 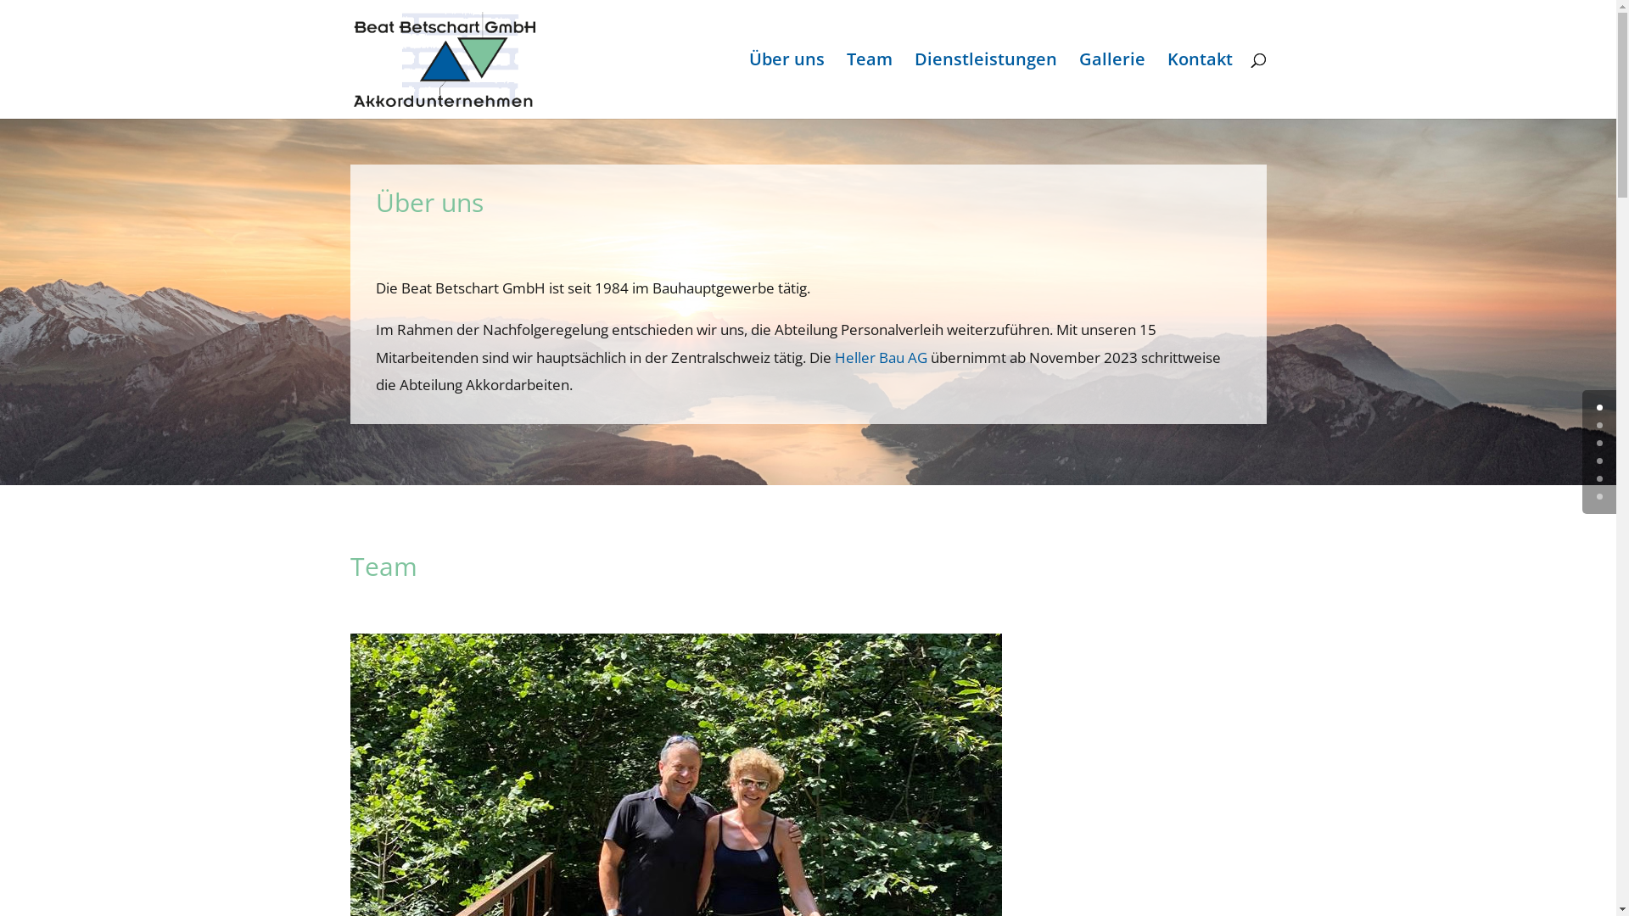 I want to click on 5, so click(x=1600, y=497).